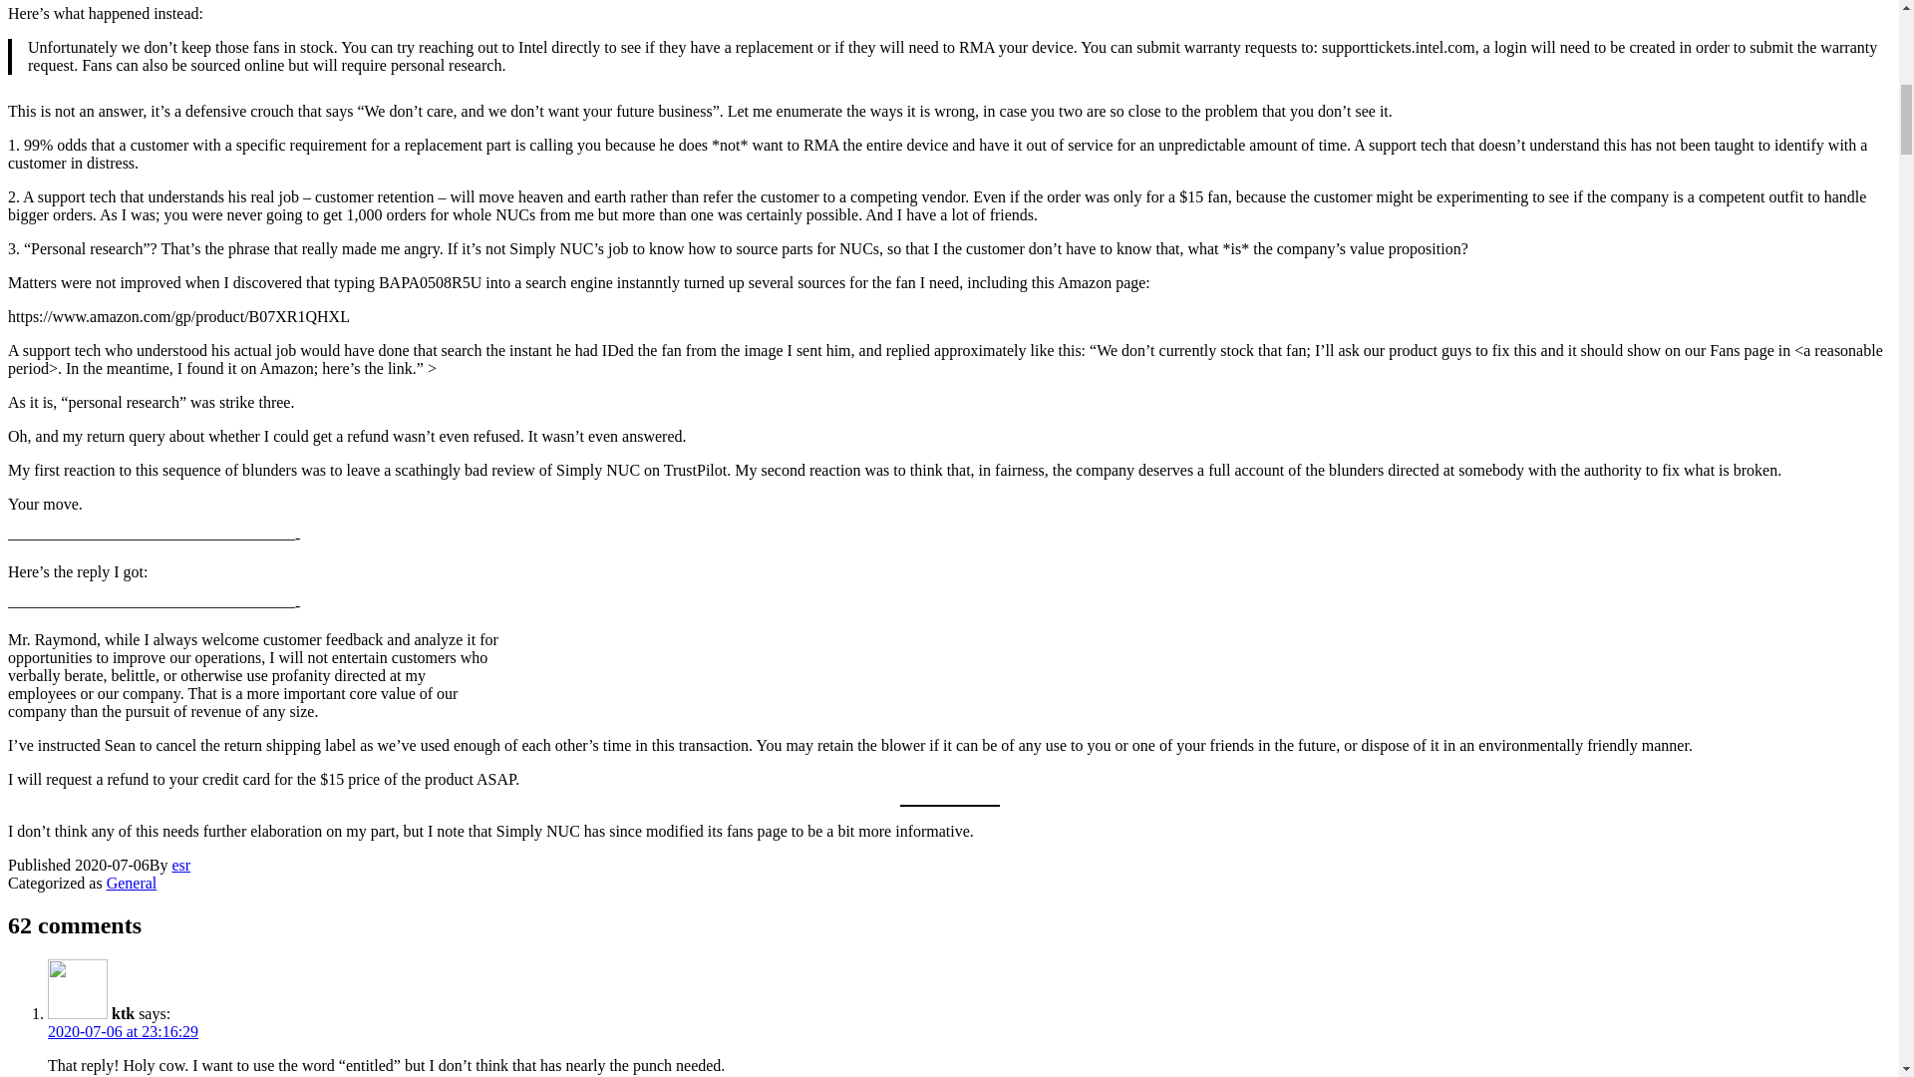 The width and height of the screenshot is (1914, 1077). I want to click on General, so click(132, 883).